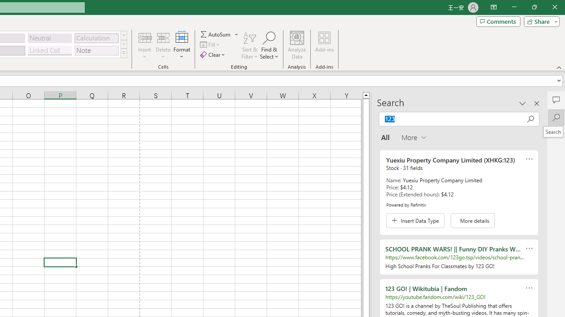 The height and width of the screenshot is (317, 565). What do you see at coordinates (124, 53) in the screenshot?
I see `Cell Styles` at bounding box center [124, 53].